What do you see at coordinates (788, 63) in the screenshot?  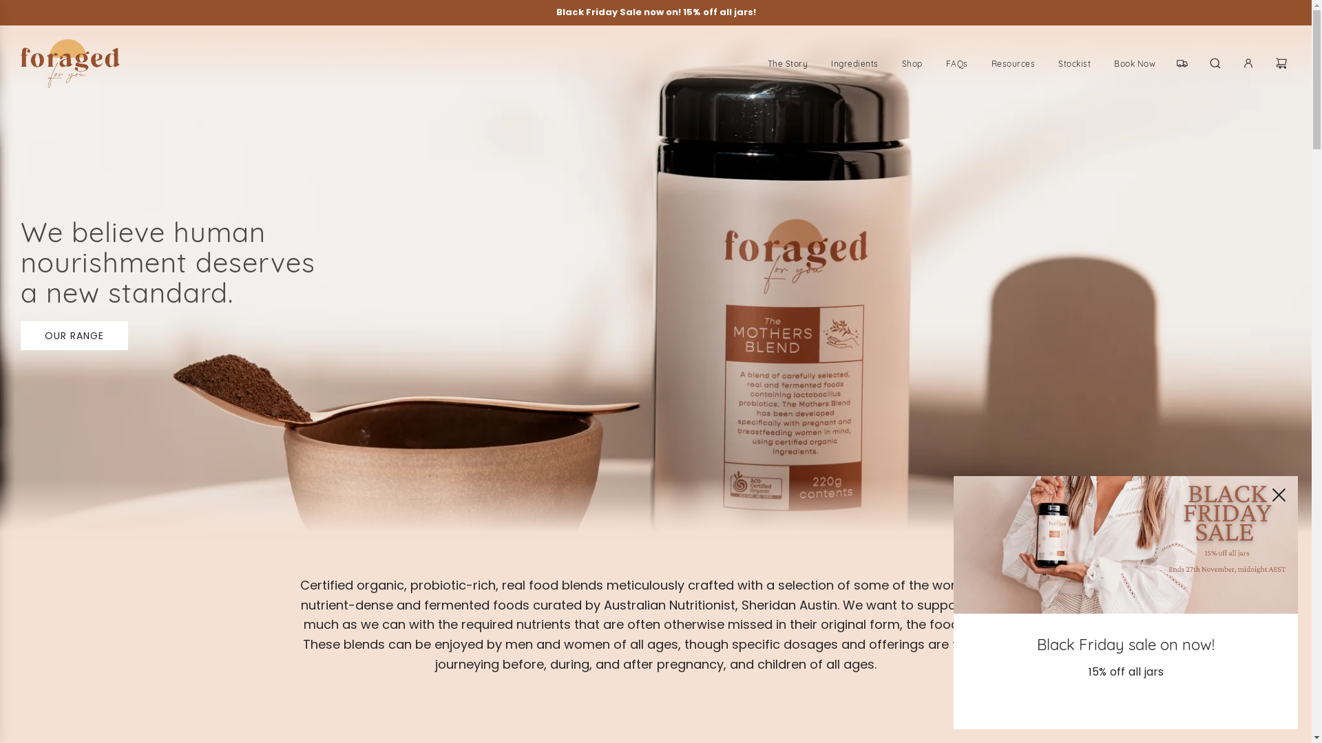 I see `The Story` at bounding box center [788, 63].